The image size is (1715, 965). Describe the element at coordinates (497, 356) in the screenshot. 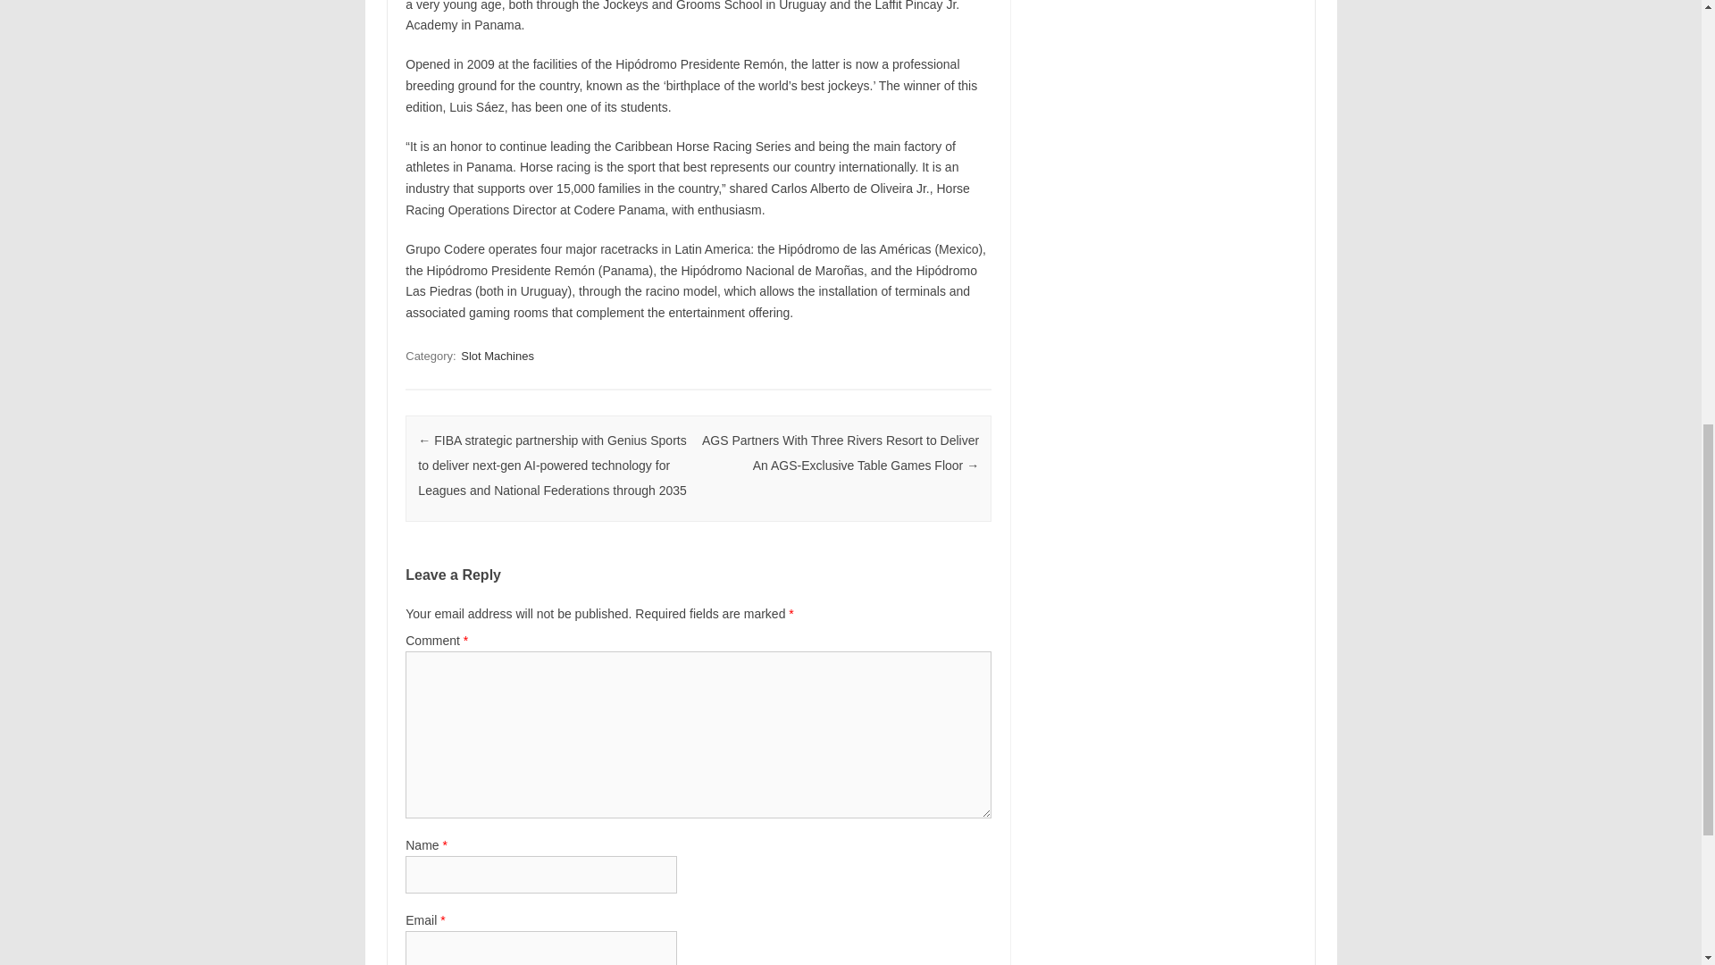

I see `Slot Machines` at that location.